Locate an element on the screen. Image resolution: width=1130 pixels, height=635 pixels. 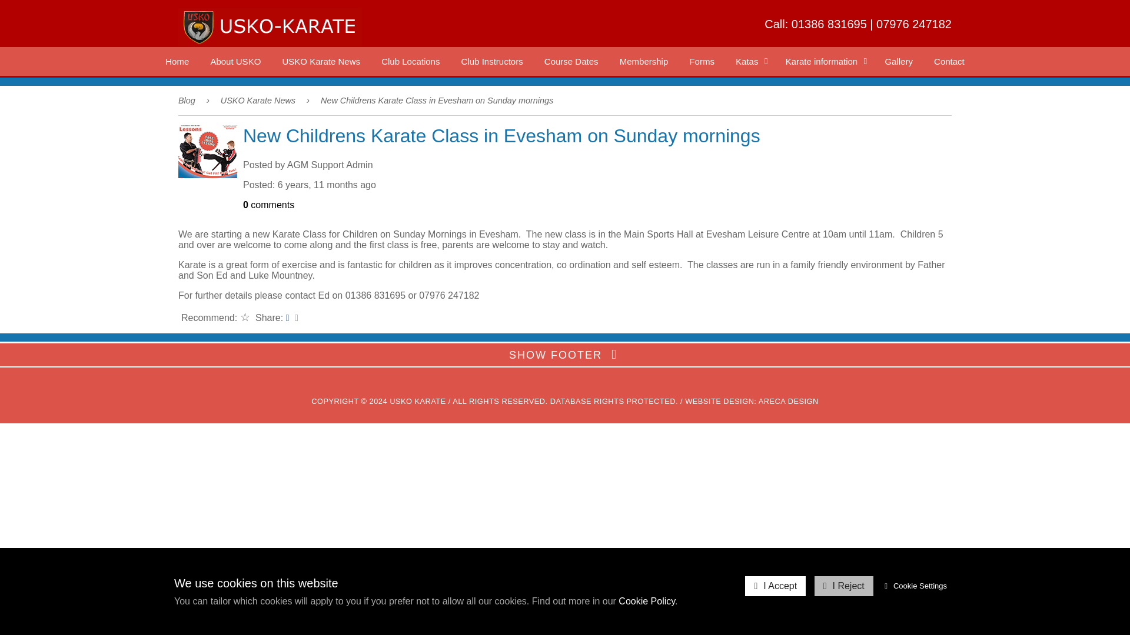
USKO Karate News is located at coordinates (320, 61).